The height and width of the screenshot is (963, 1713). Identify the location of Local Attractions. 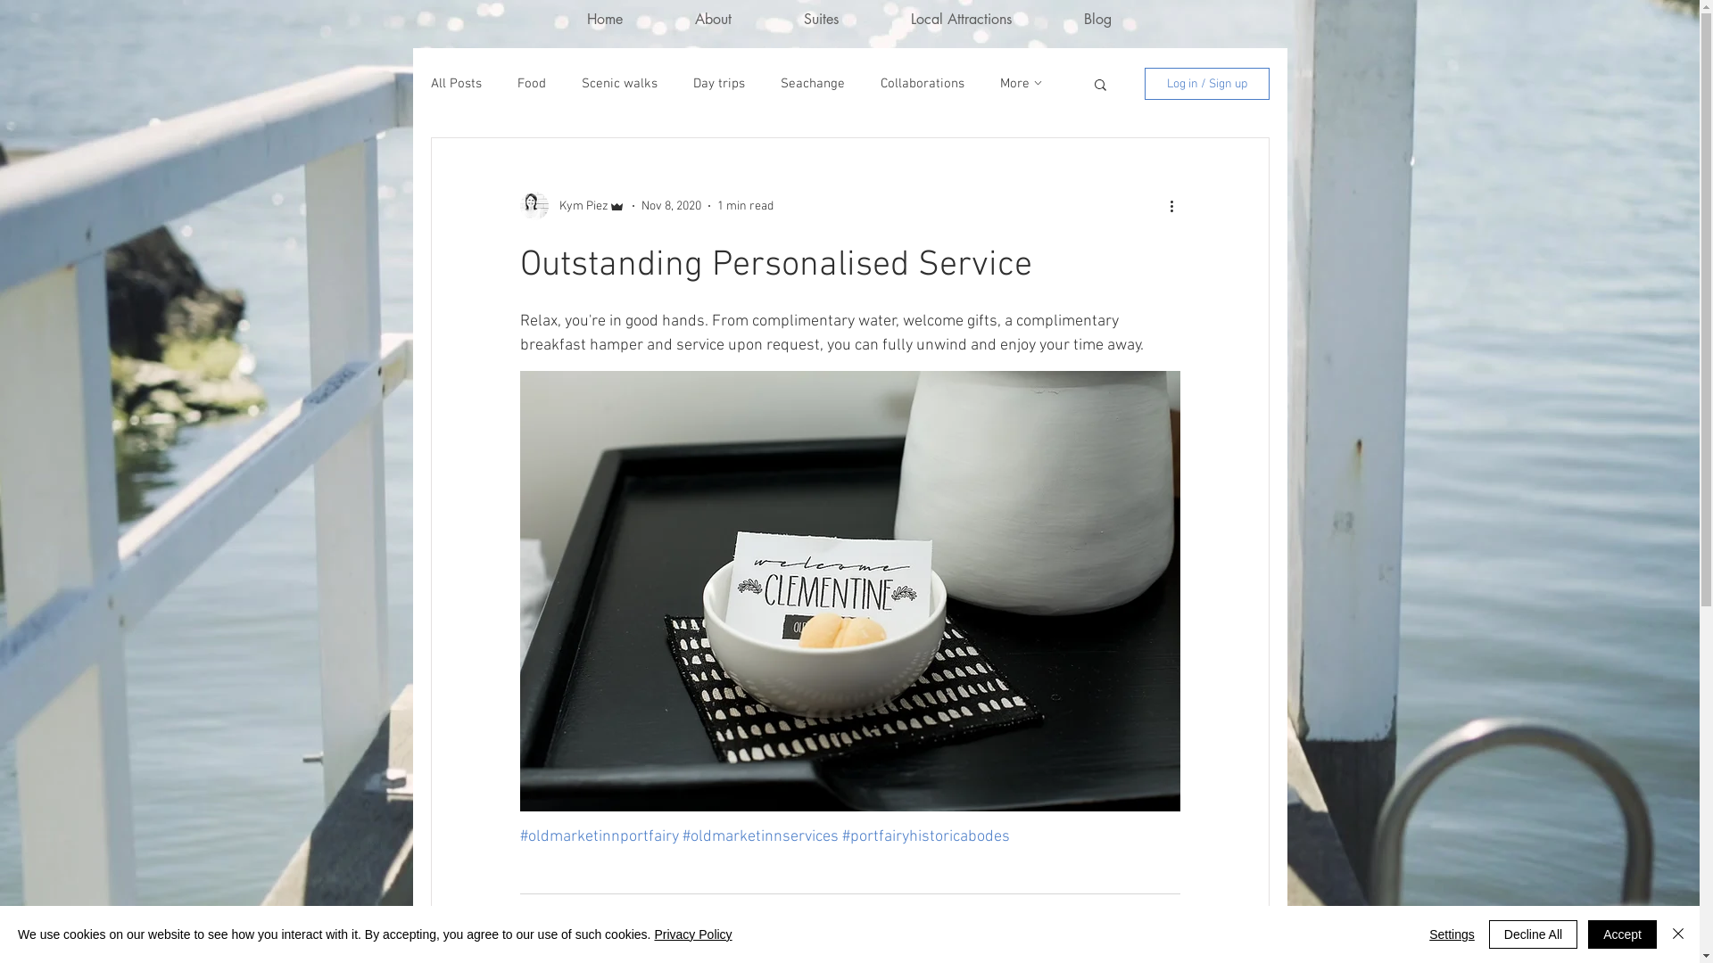
(960, 12).